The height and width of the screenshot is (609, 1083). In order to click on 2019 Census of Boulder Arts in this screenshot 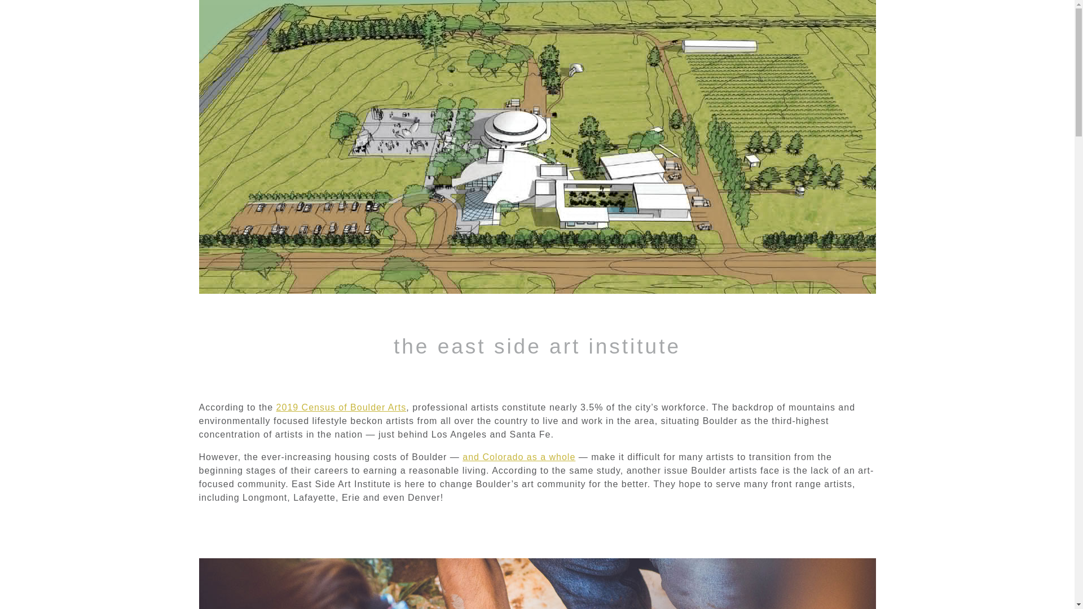, I will do `click(341, 407)`.